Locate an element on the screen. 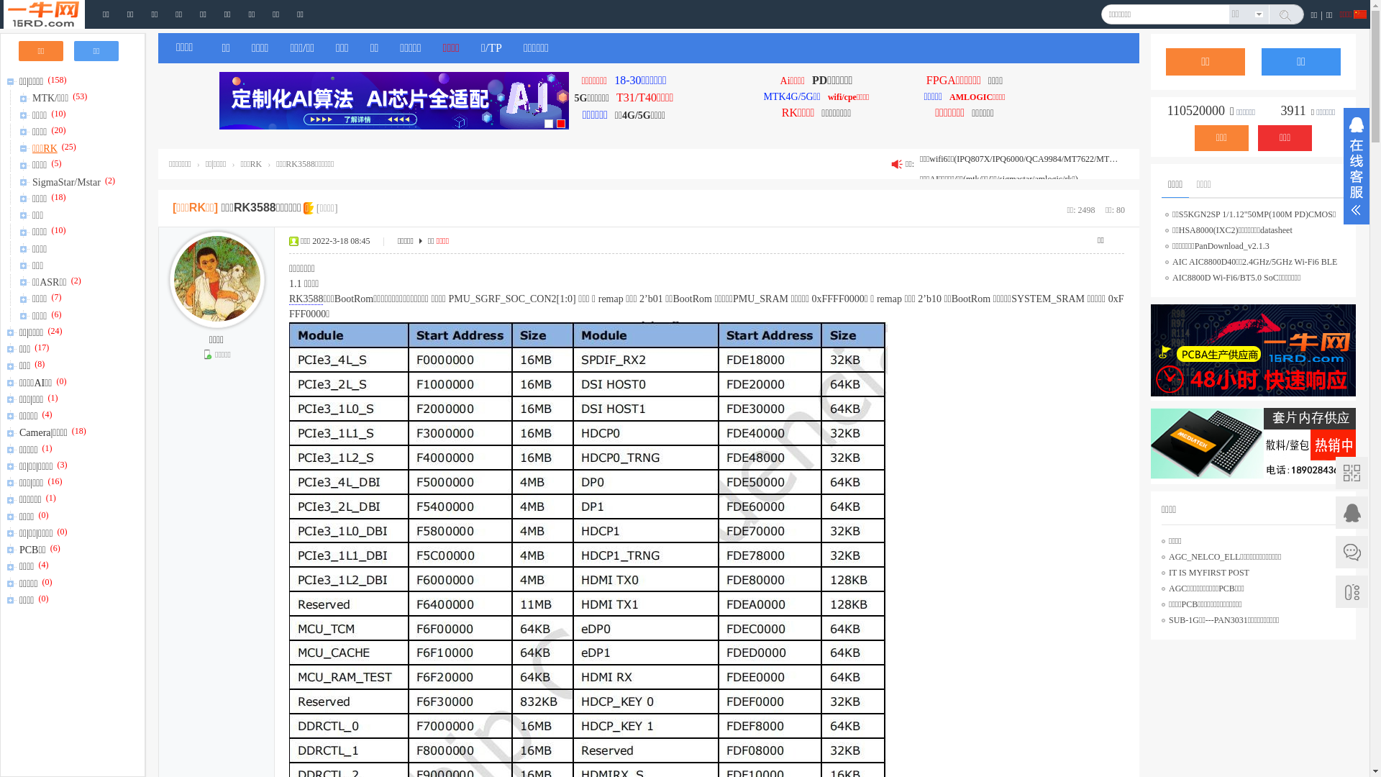 Image resolution: width=1381 pixels, height=777 pixels.        is located at coordinates (1287, 16).